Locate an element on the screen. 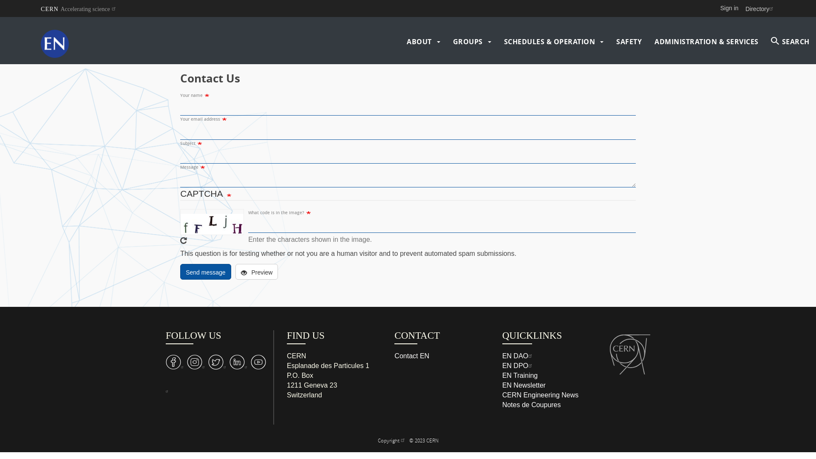 The height and width of the screenshot is (459, 816). EN Training is located at coordinates (520, 376).